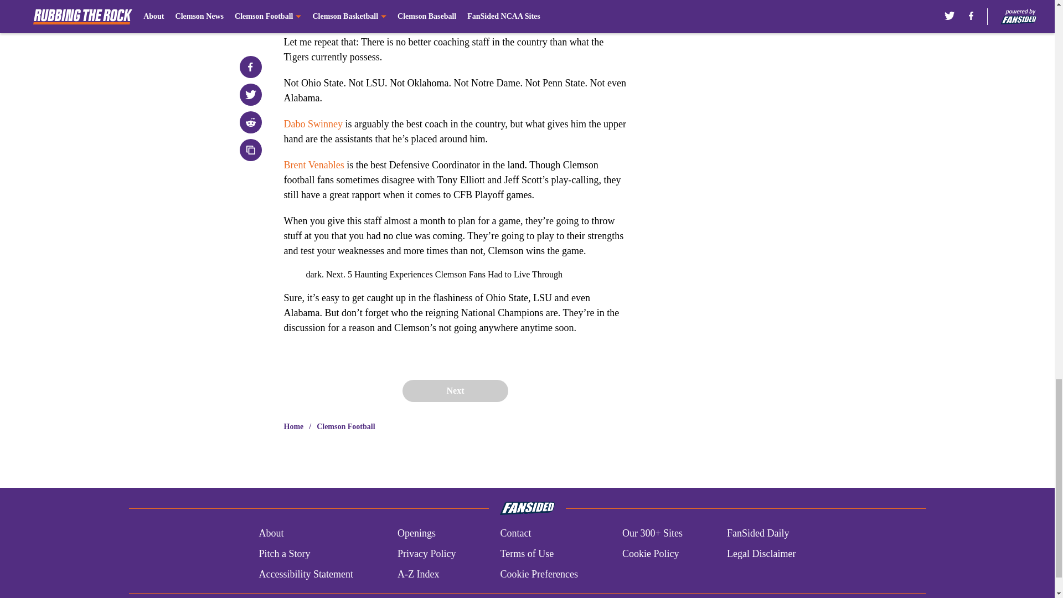  Describe the element at coordinates (515, 534) in the screenshot. I see `Contact` at that location.